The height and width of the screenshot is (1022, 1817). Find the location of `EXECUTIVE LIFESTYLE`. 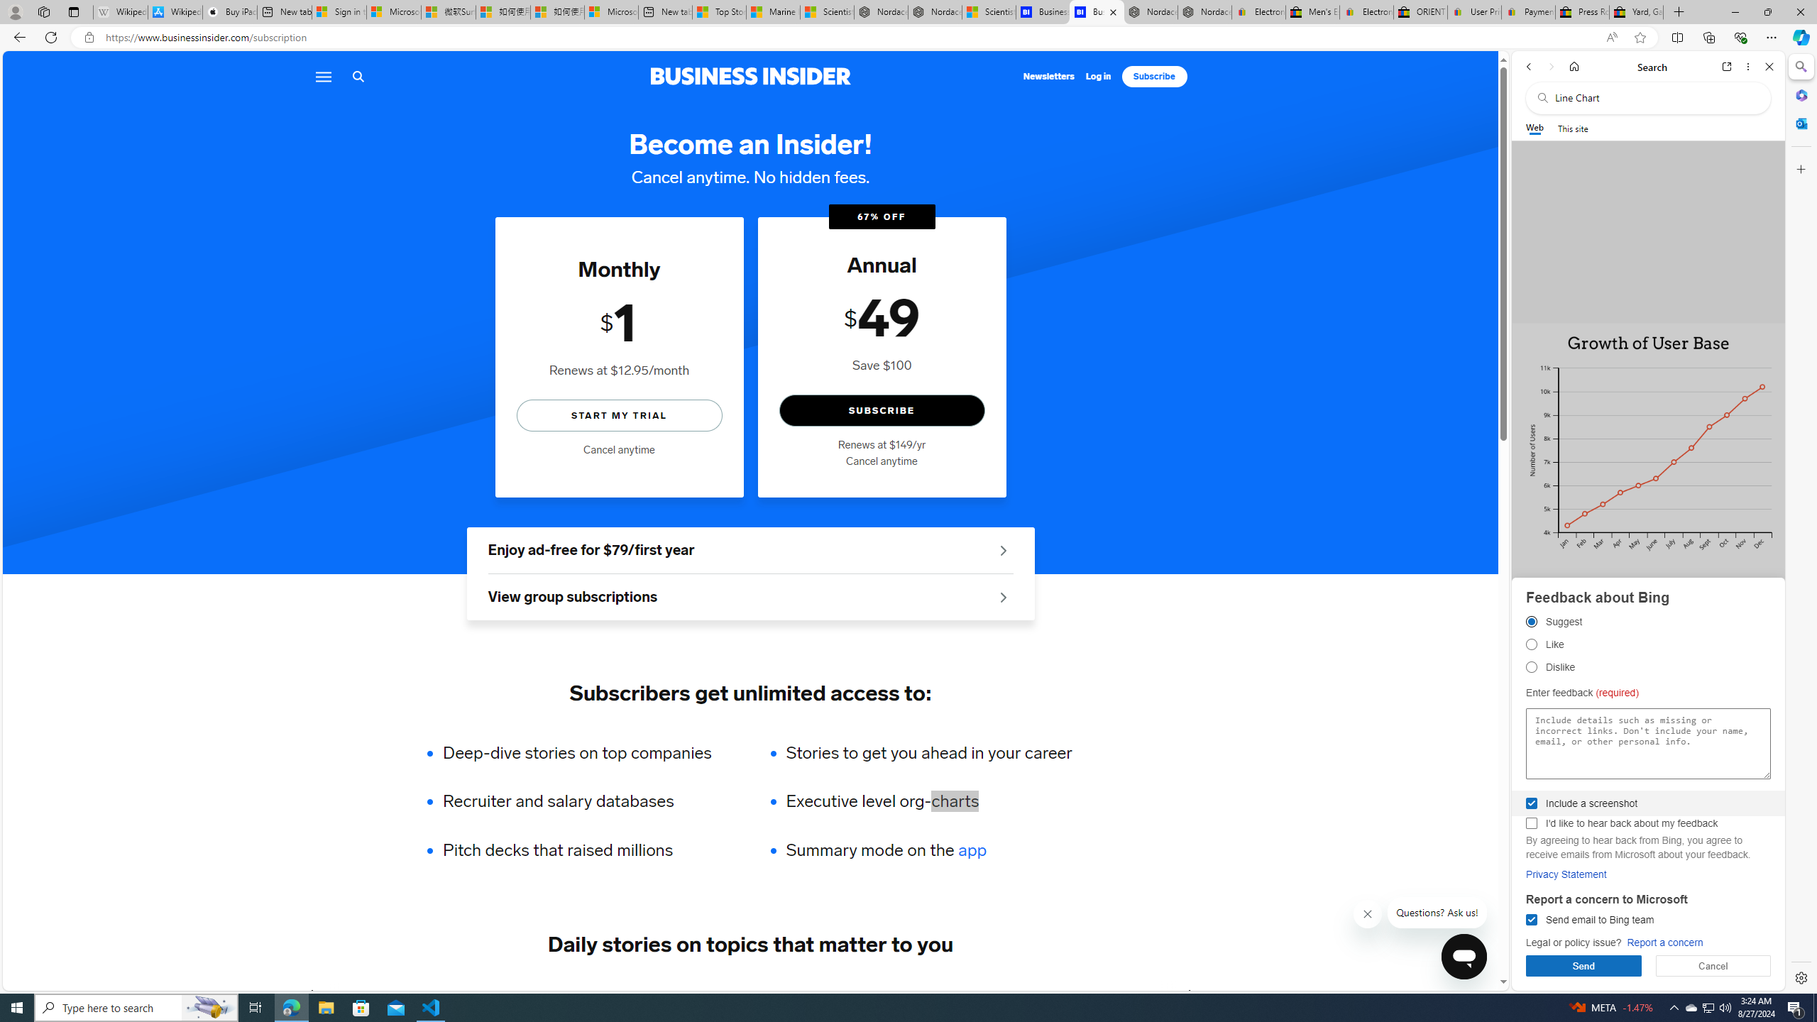

EXECUTIVE LIFESTYLE is located at coordinates (984, 994).